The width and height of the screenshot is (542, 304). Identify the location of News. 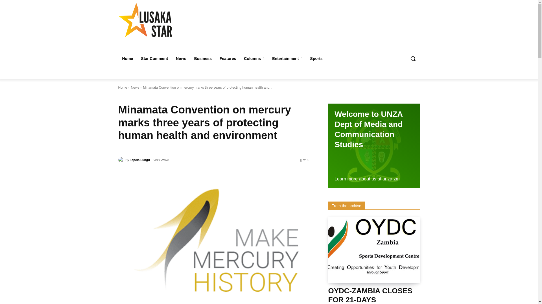
(181, 59).